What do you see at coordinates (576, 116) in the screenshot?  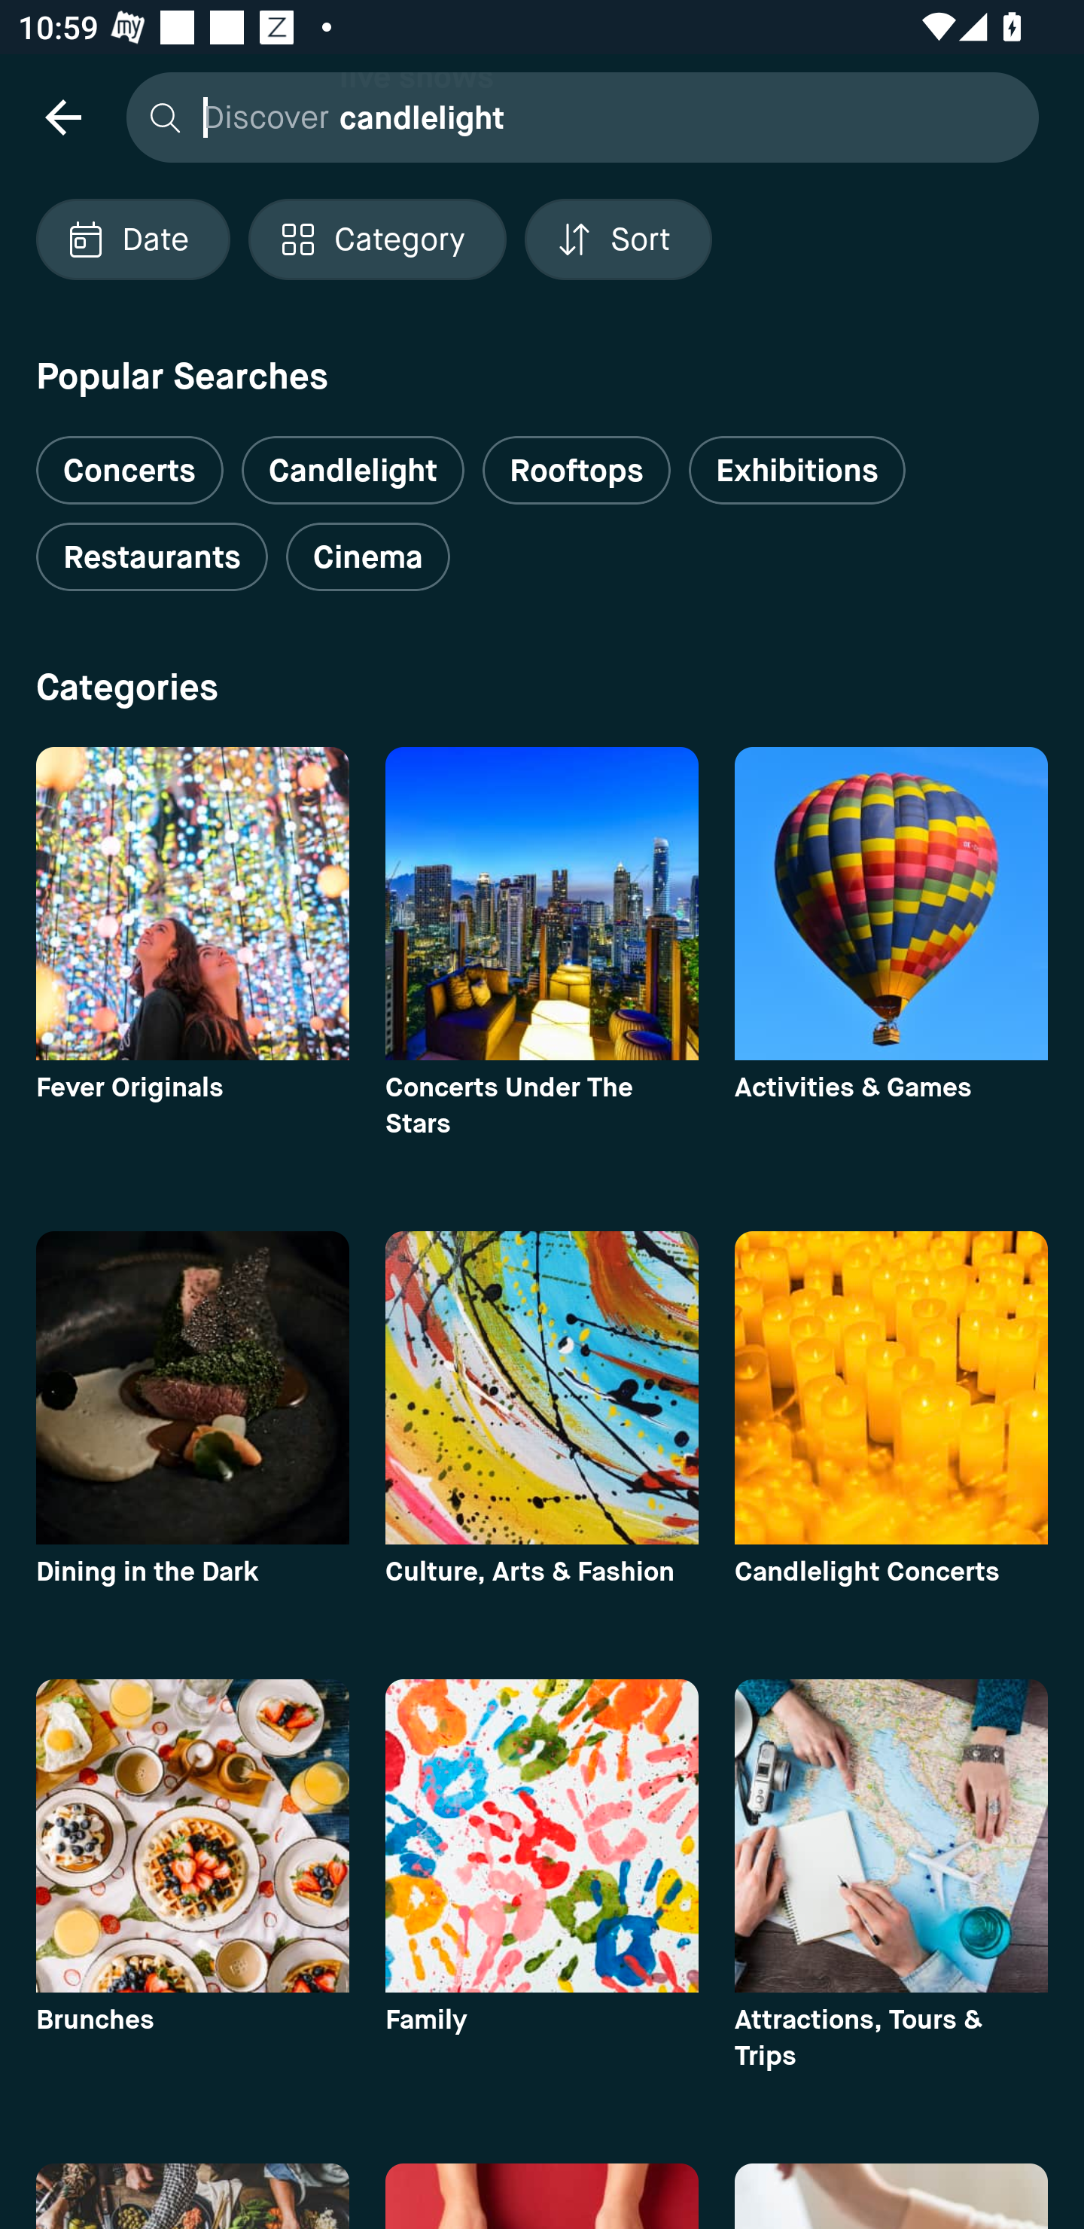 I see `Discover live shows candlelight` at bounding box center [576, 116].